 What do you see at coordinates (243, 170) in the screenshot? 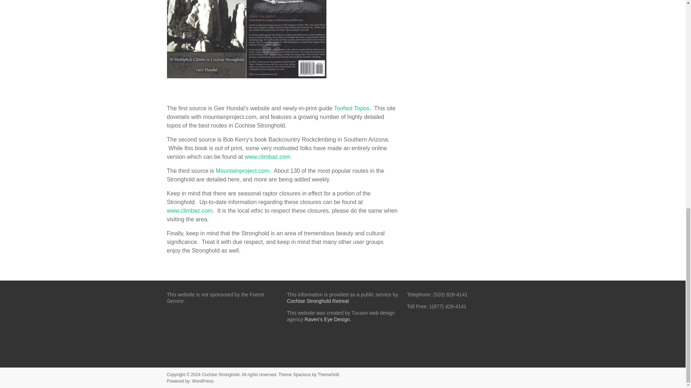
I see `Mountainproject.com` at bounding box center [243, 170].